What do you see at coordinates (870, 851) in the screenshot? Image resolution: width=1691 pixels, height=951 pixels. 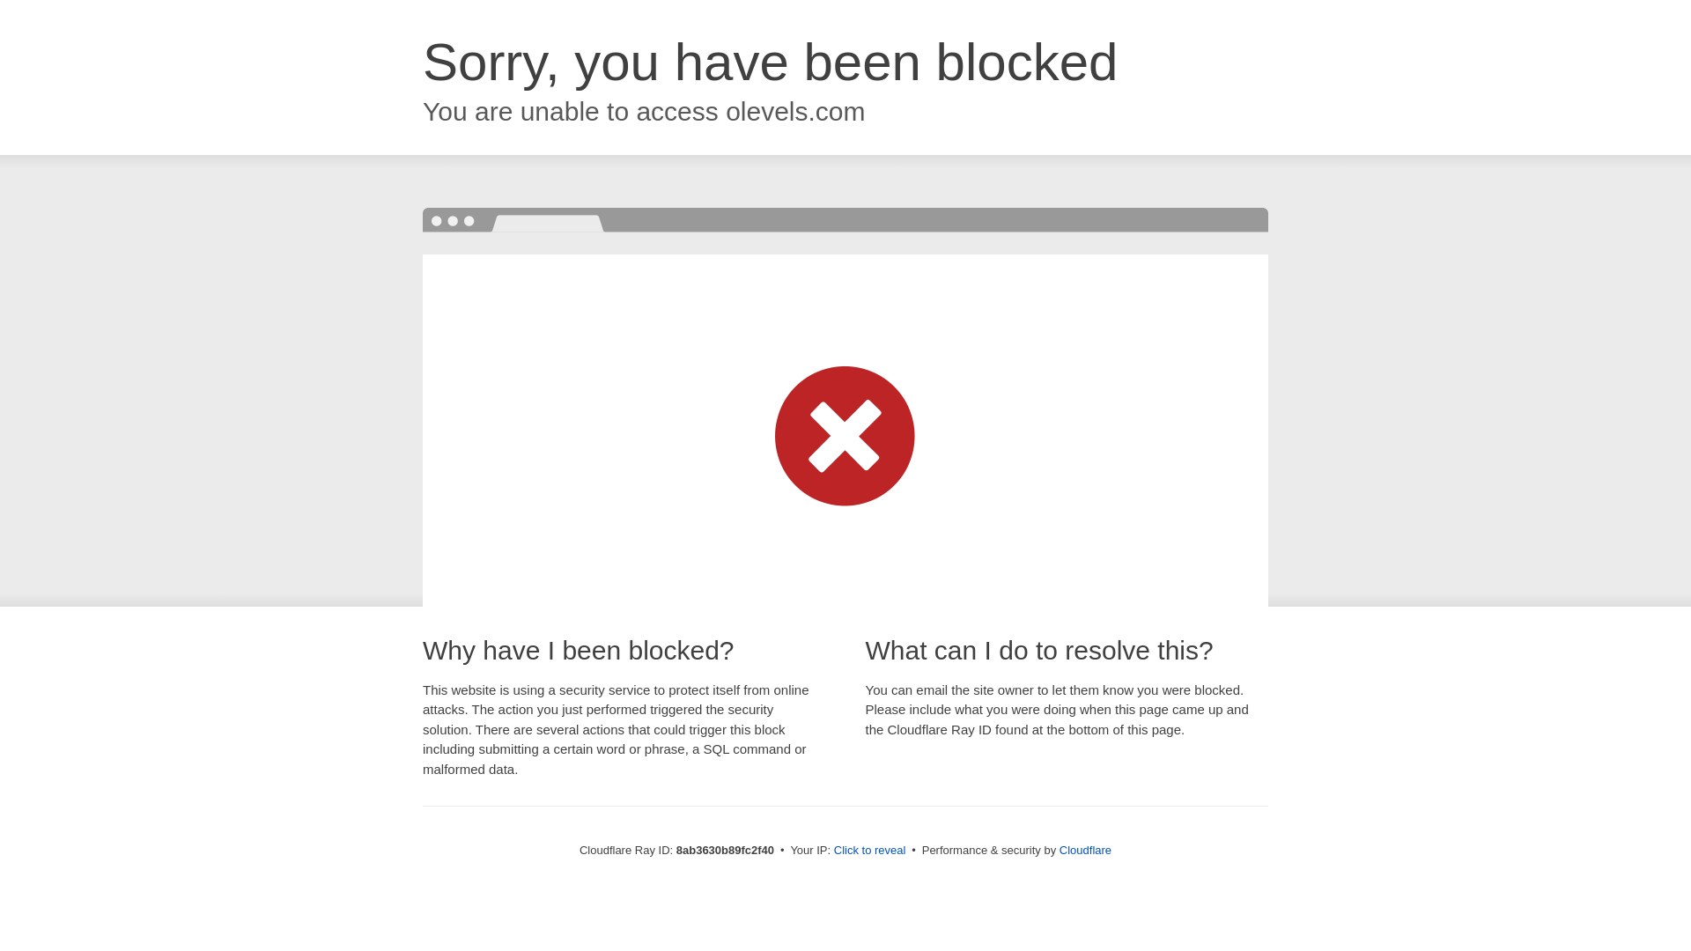 I see `Click to reveal` at bounding box center [870, 851].